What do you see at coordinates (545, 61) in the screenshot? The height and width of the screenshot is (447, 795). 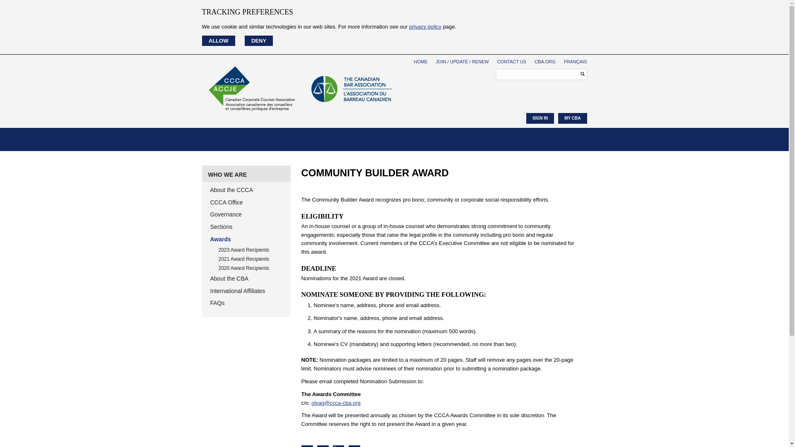 I see `CBA.ORG` at bounding box center [545, 61].